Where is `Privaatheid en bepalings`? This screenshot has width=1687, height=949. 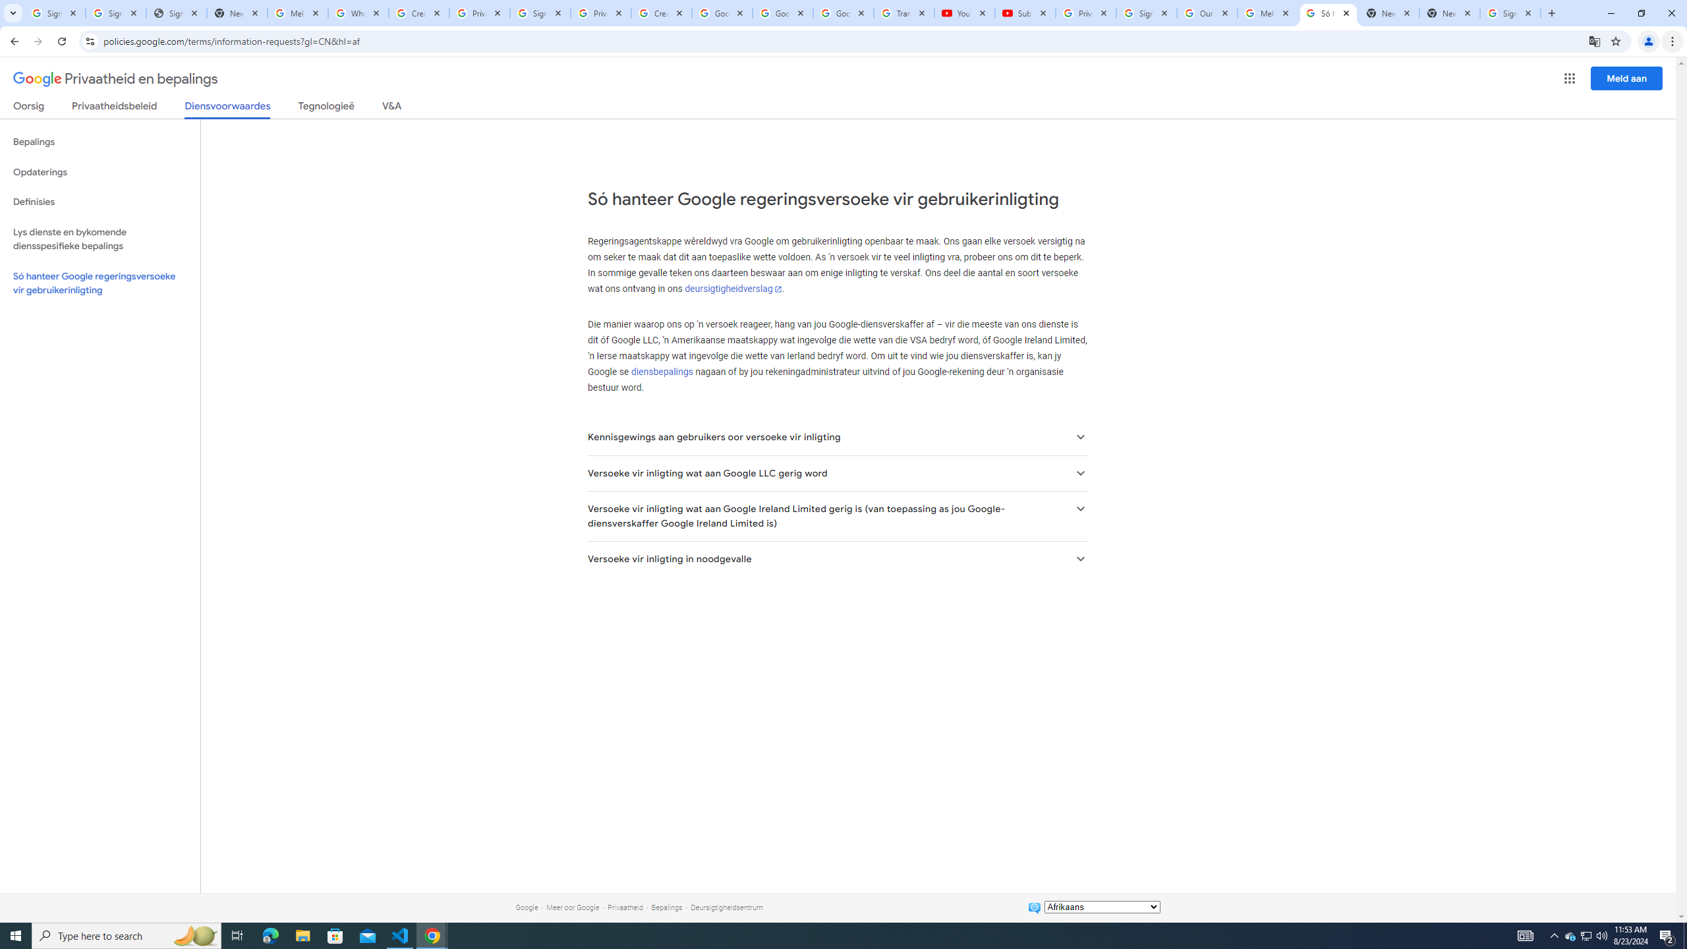
Privaatheid en bepalings is located at coordinates (115, 79).